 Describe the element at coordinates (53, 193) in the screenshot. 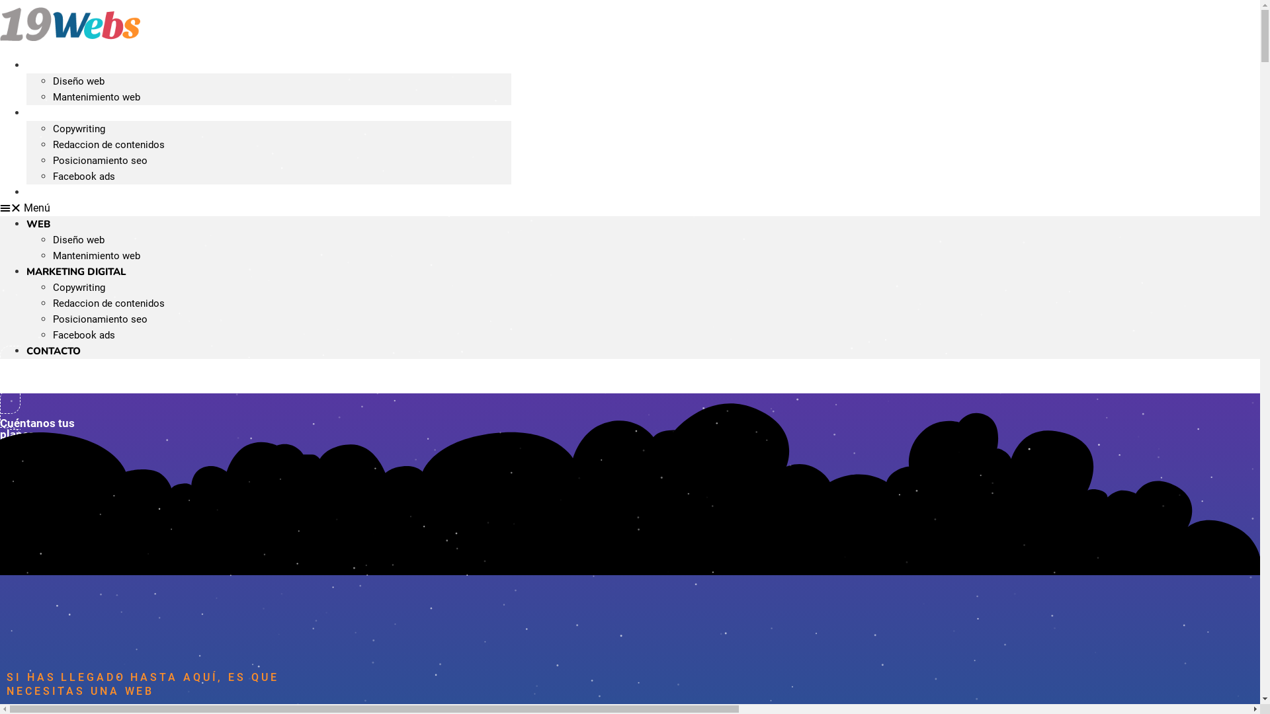

I see `CONTACTO` at that location.